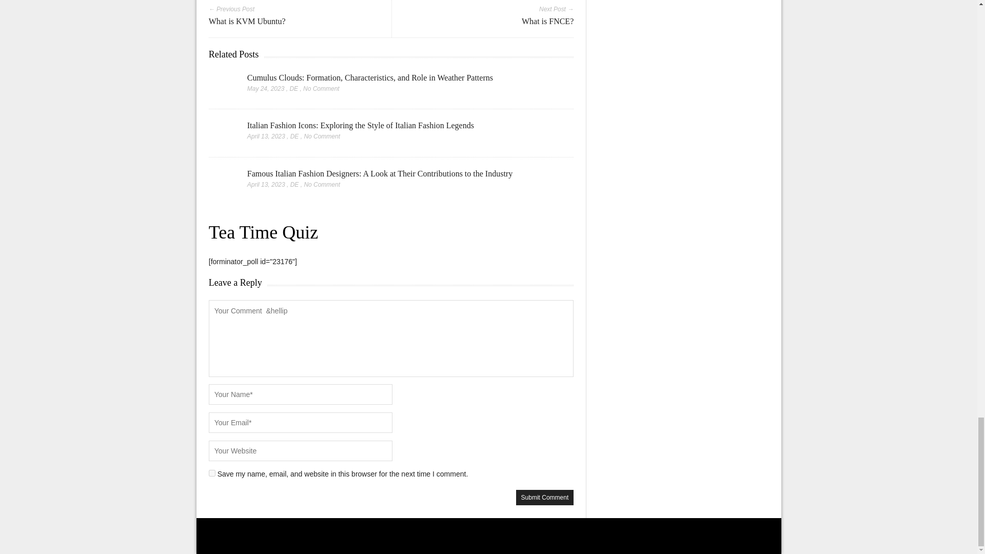  Describe the element at coordinates (294, 136) in the screenshot. I see `Posts by DE` at that location.